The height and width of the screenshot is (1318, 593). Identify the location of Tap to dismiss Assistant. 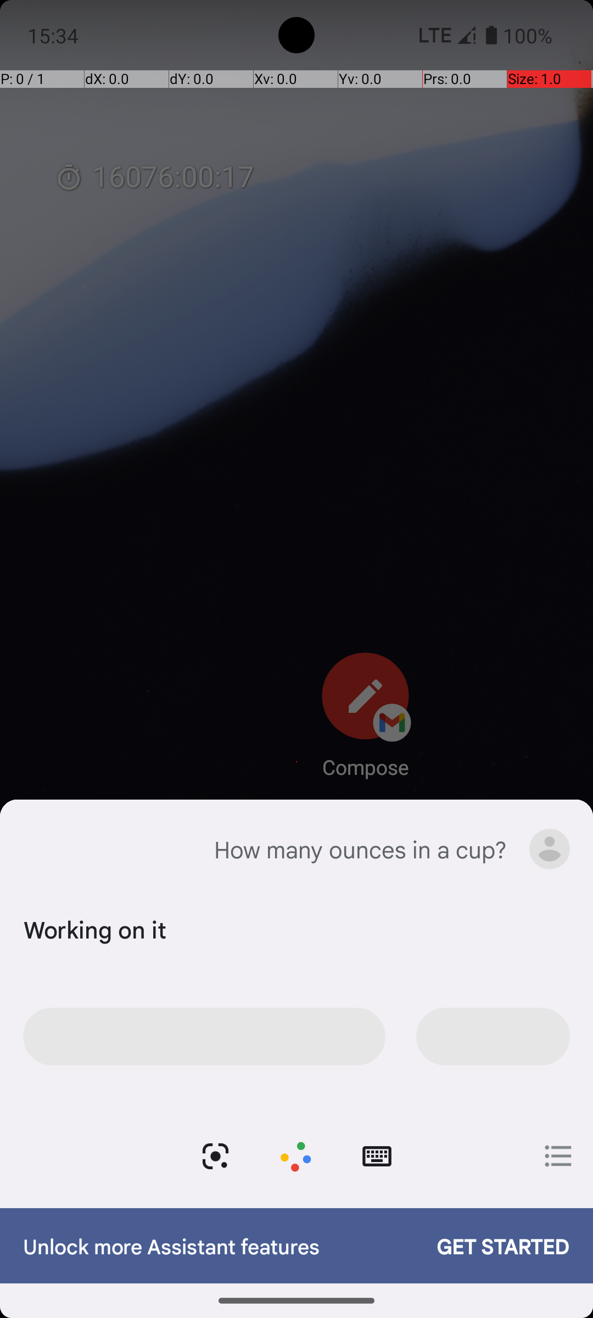
(296, 677).